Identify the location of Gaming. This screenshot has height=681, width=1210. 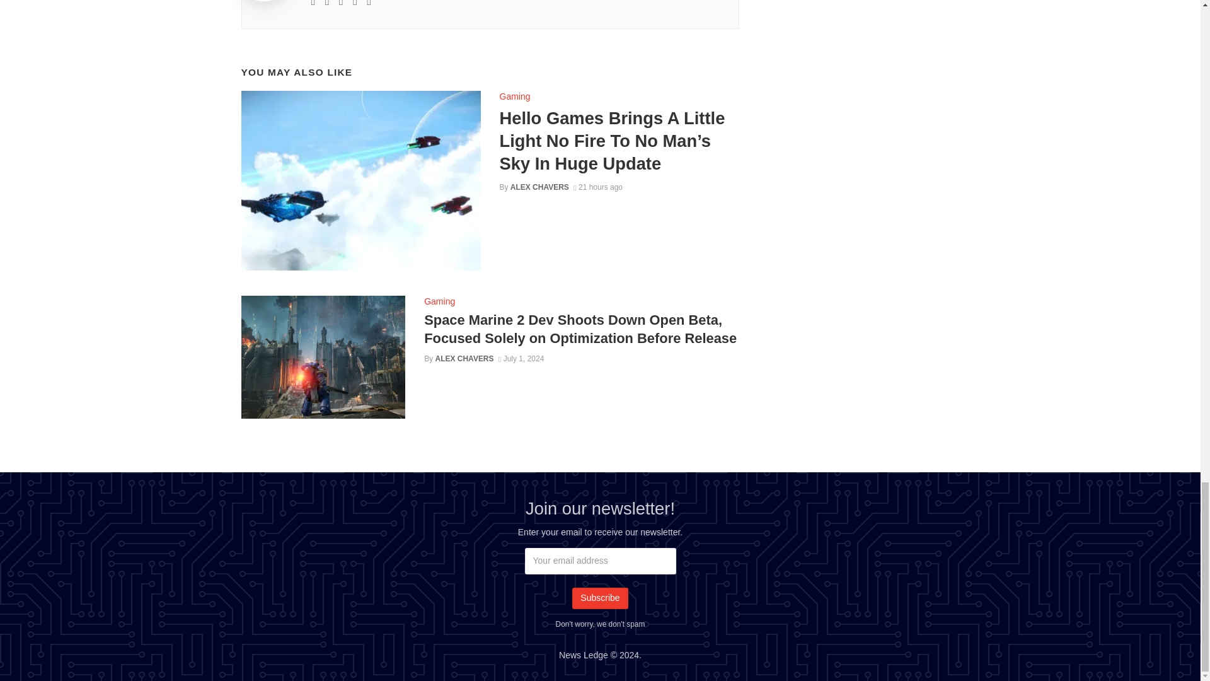
(439, 301).